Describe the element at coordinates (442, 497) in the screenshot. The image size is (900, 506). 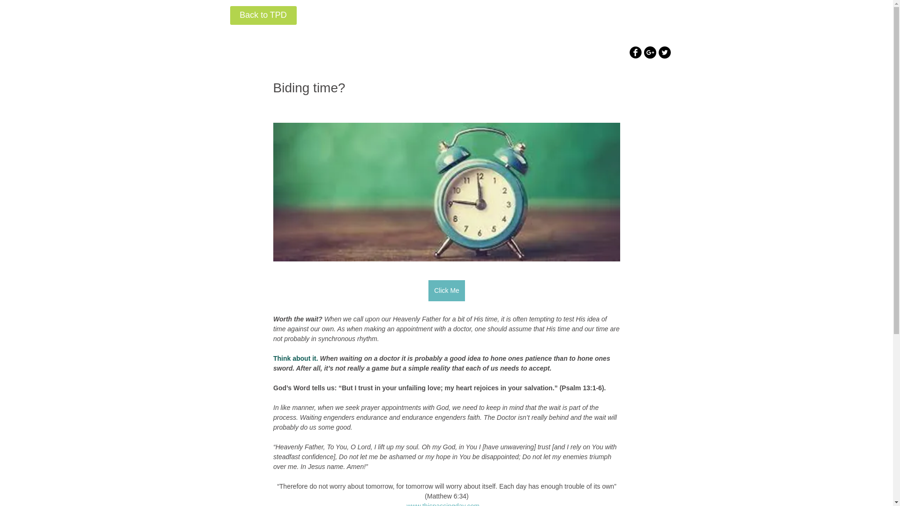
I see `www.thispassingday.com` at that location.